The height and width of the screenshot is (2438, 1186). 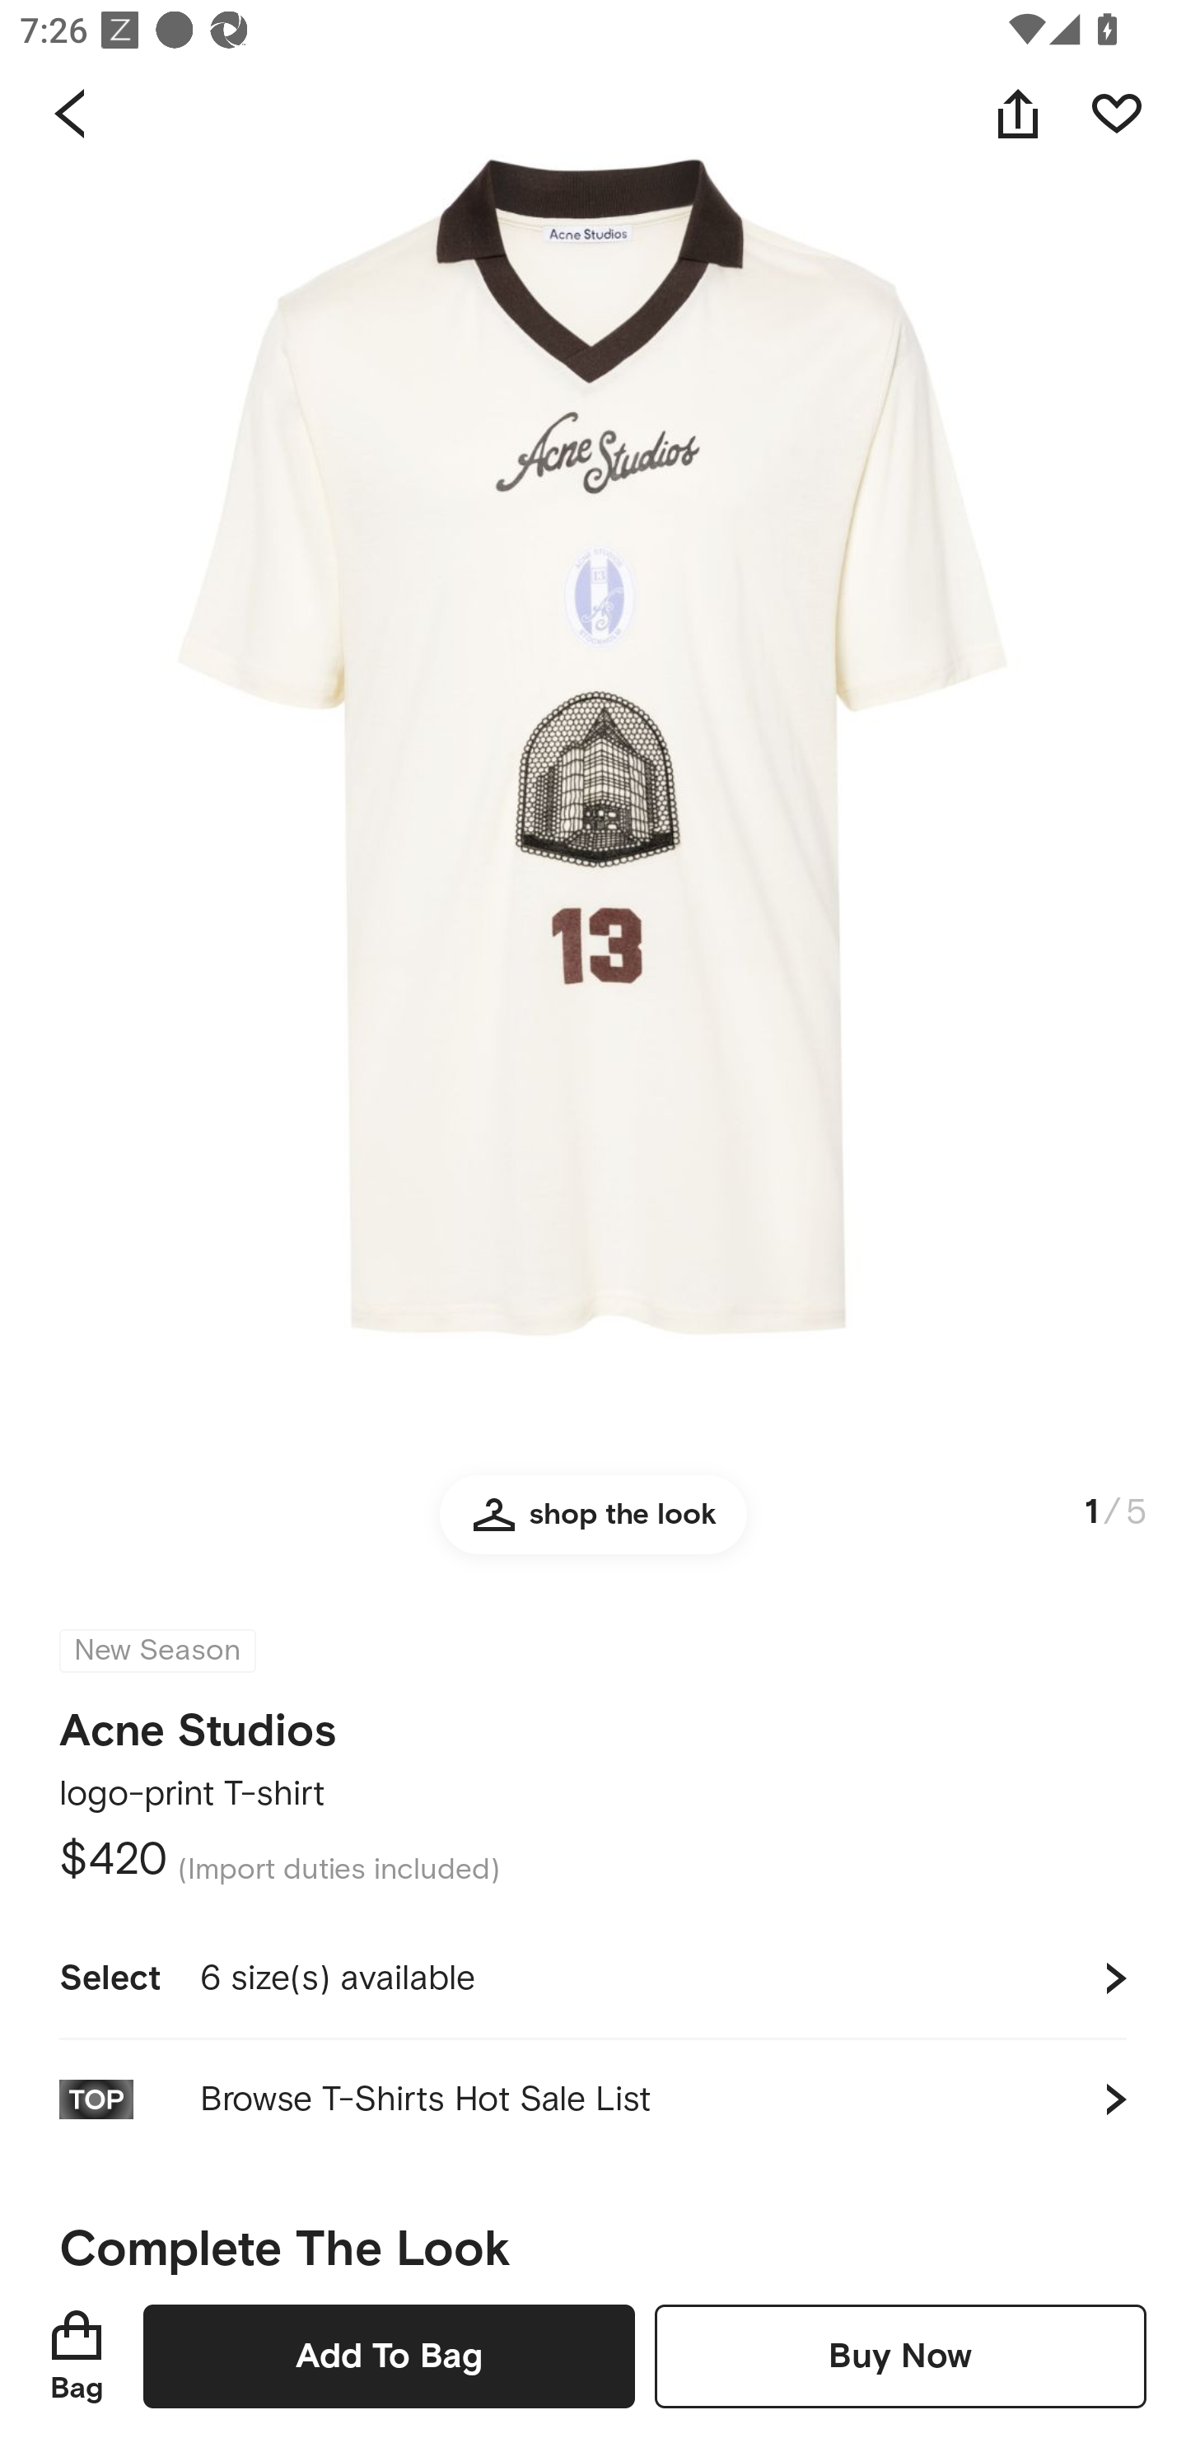 What do you see at coordinates (77, 2356) in the screenshot?
I see `Bag` at bounding box center [77, 2356].